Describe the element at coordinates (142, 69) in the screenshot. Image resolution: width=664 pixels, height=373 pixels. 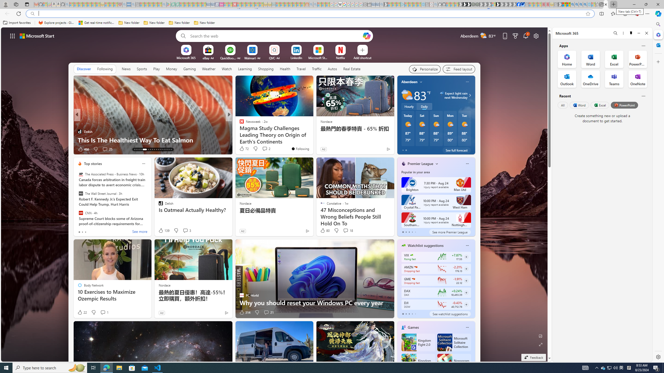
I see `Sports` at that location.